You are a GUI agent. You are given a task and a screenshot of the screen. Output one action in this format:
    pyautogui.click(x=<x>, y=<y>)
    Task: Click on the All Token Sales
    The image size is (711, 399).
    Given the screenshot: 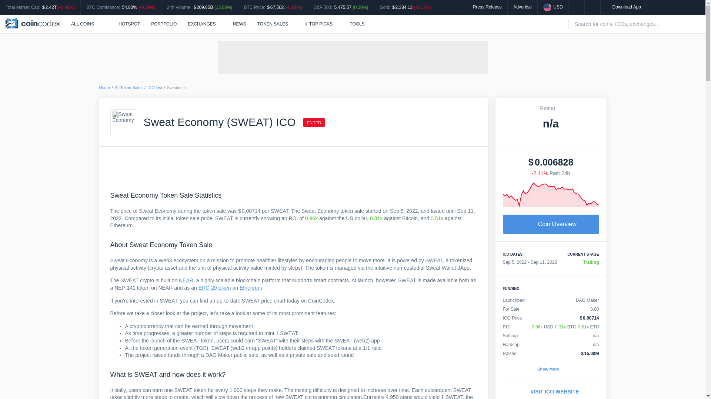 What is the action you would take?
    pyautogui.click(x=128, y=88)
    